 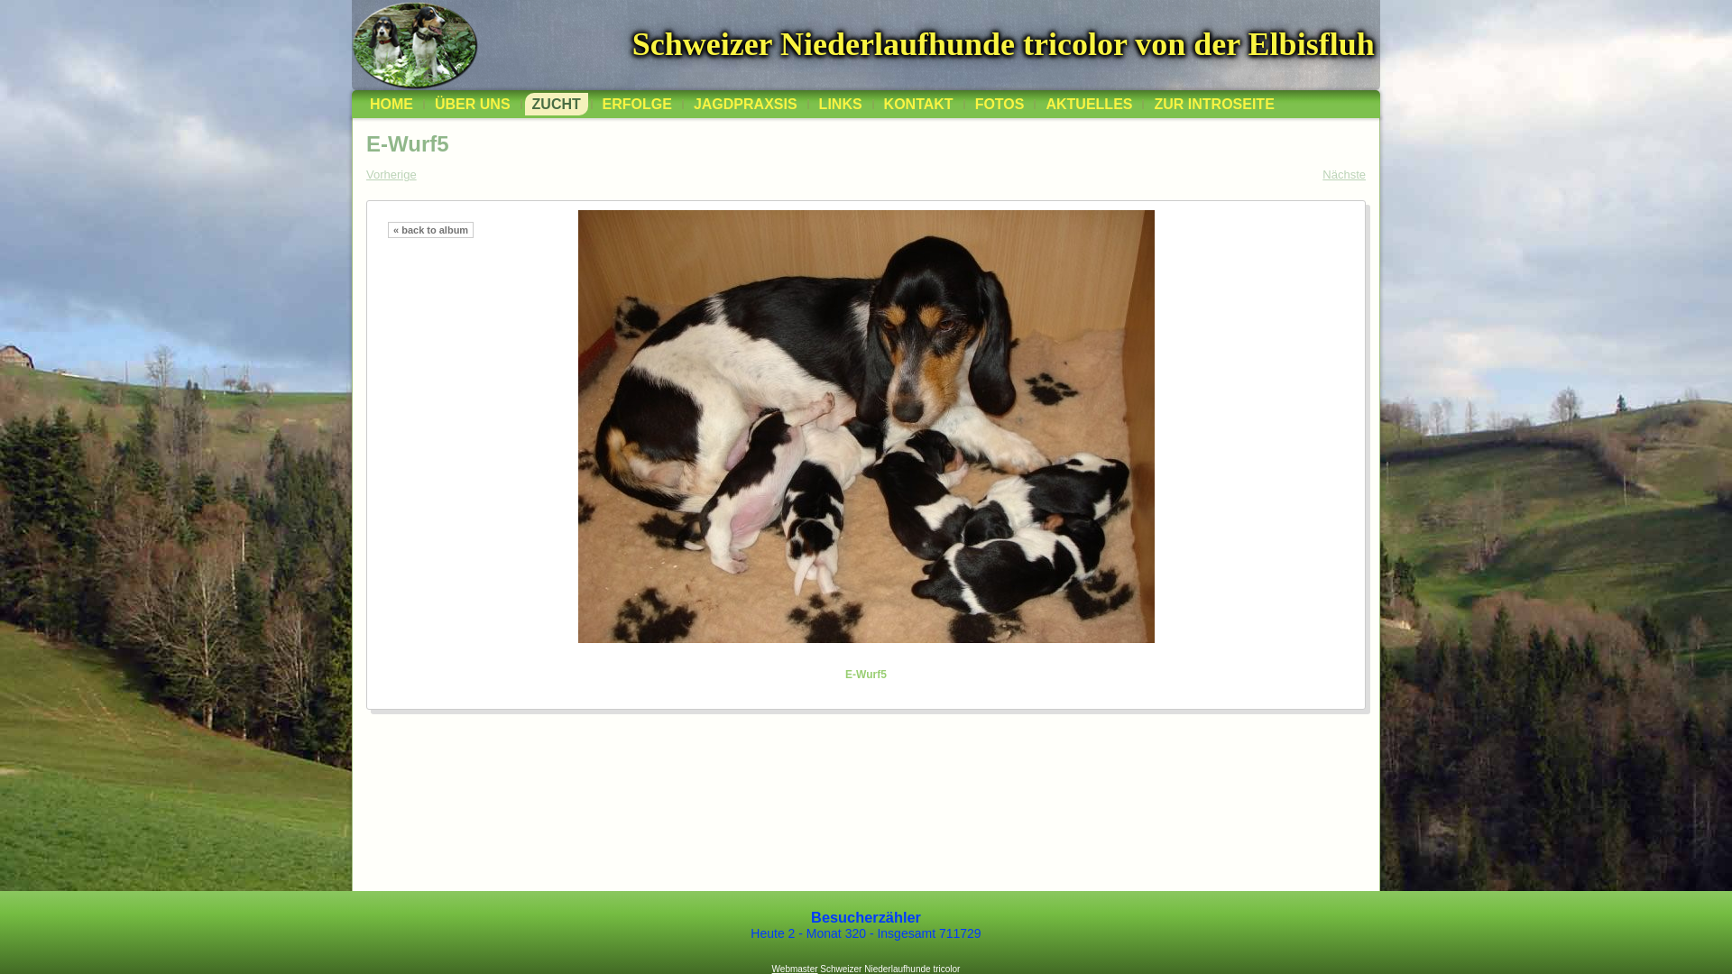 What do you see at coordinates (1000, 105) in the screenshot?
I see `FOTOS` at bounding box center [1000, 105].